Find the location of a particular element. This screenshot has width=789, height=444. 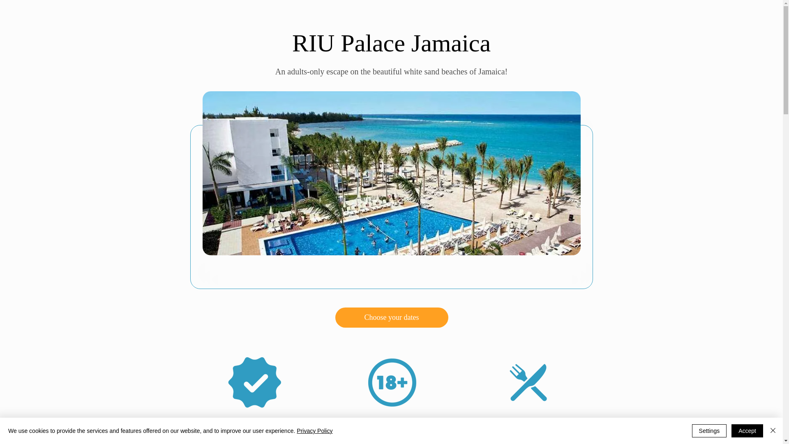

Choose your dates is located at coordinates (392, 317).